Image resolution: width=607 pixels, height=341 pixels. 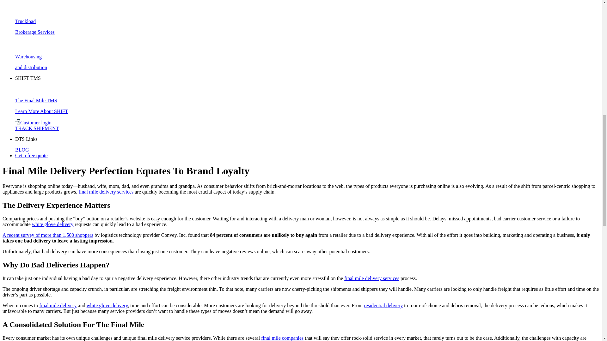 I want to click on residential delivery services, so click(x=383, y=306).